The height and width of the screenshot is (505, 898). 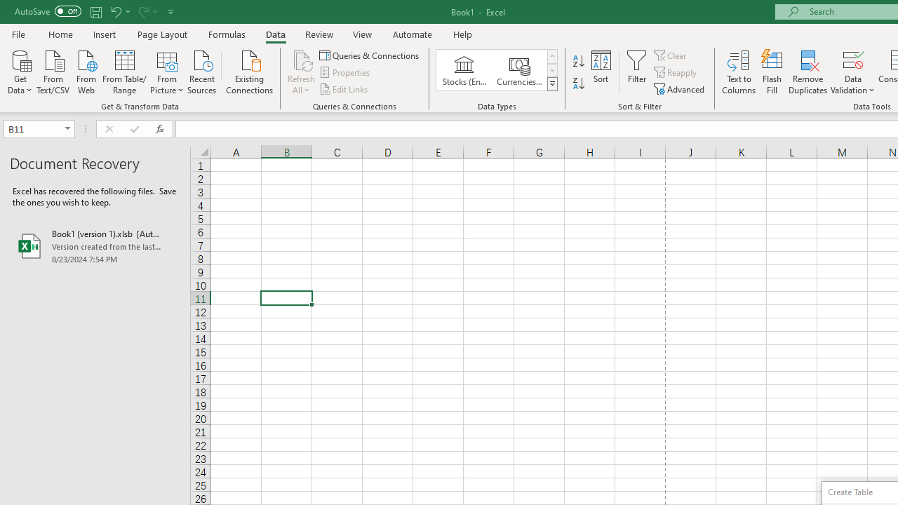 I want to click on Edit Links, so click(x=344, y=88).